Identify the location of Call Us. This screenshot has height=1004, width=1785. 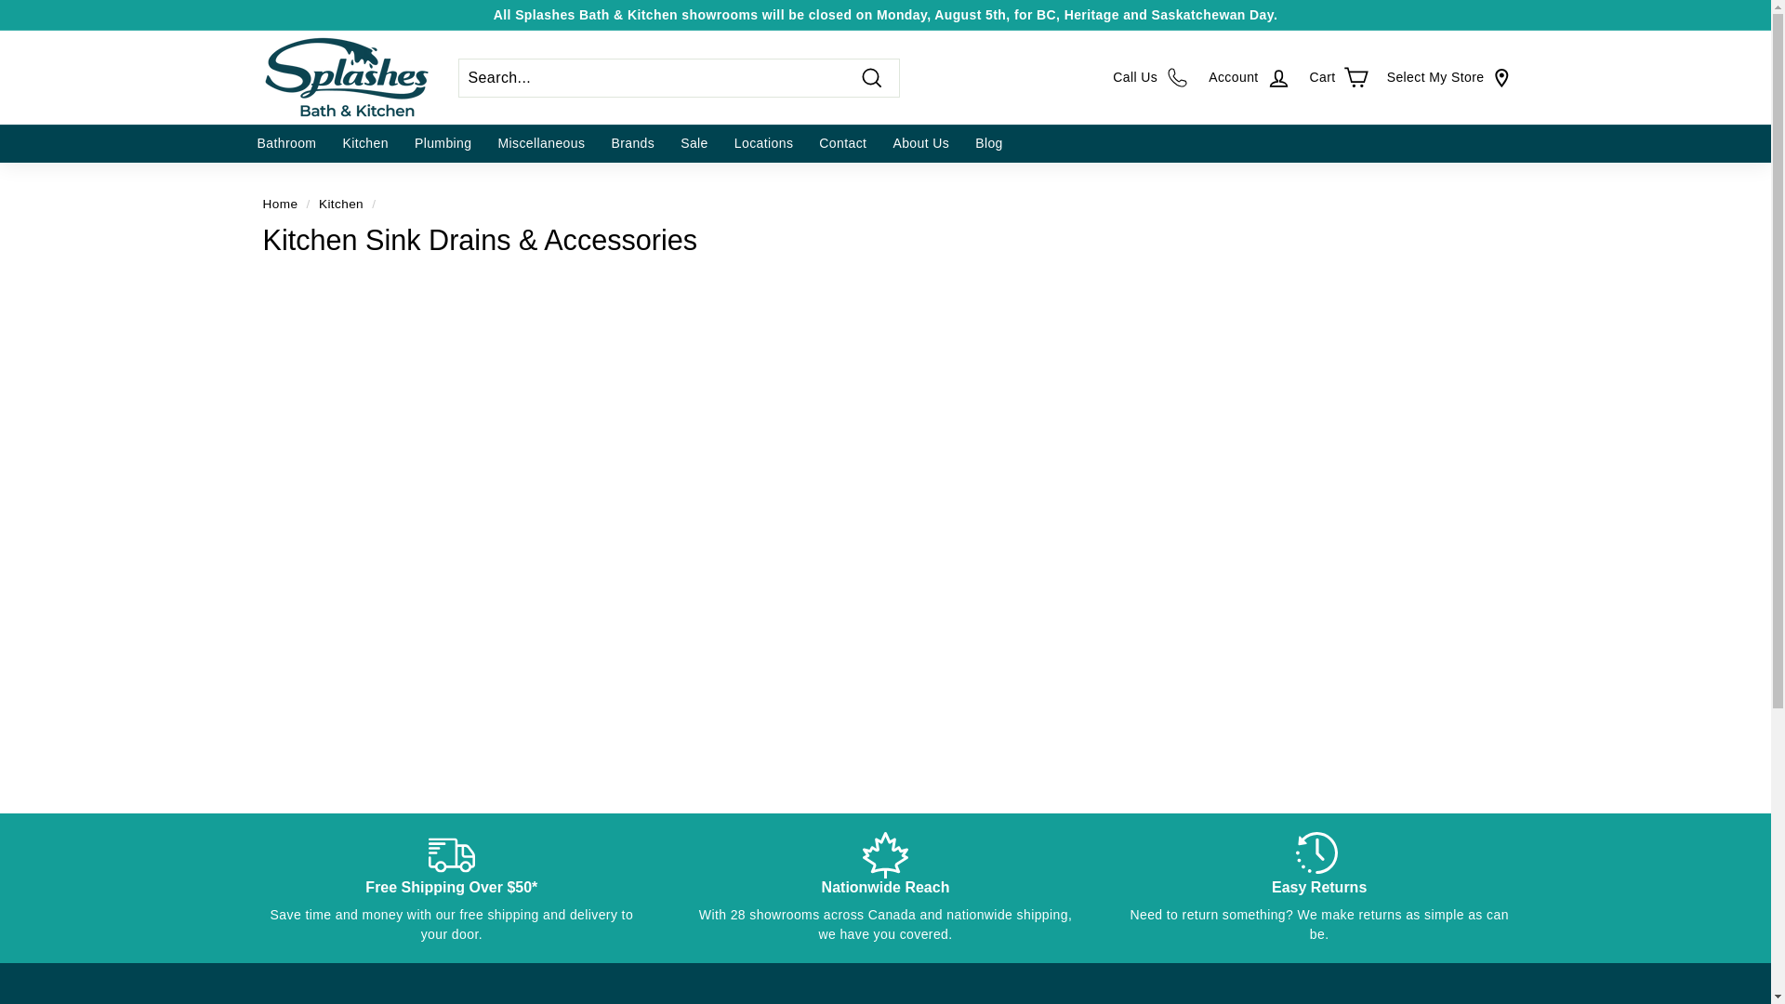
(1151, 77).